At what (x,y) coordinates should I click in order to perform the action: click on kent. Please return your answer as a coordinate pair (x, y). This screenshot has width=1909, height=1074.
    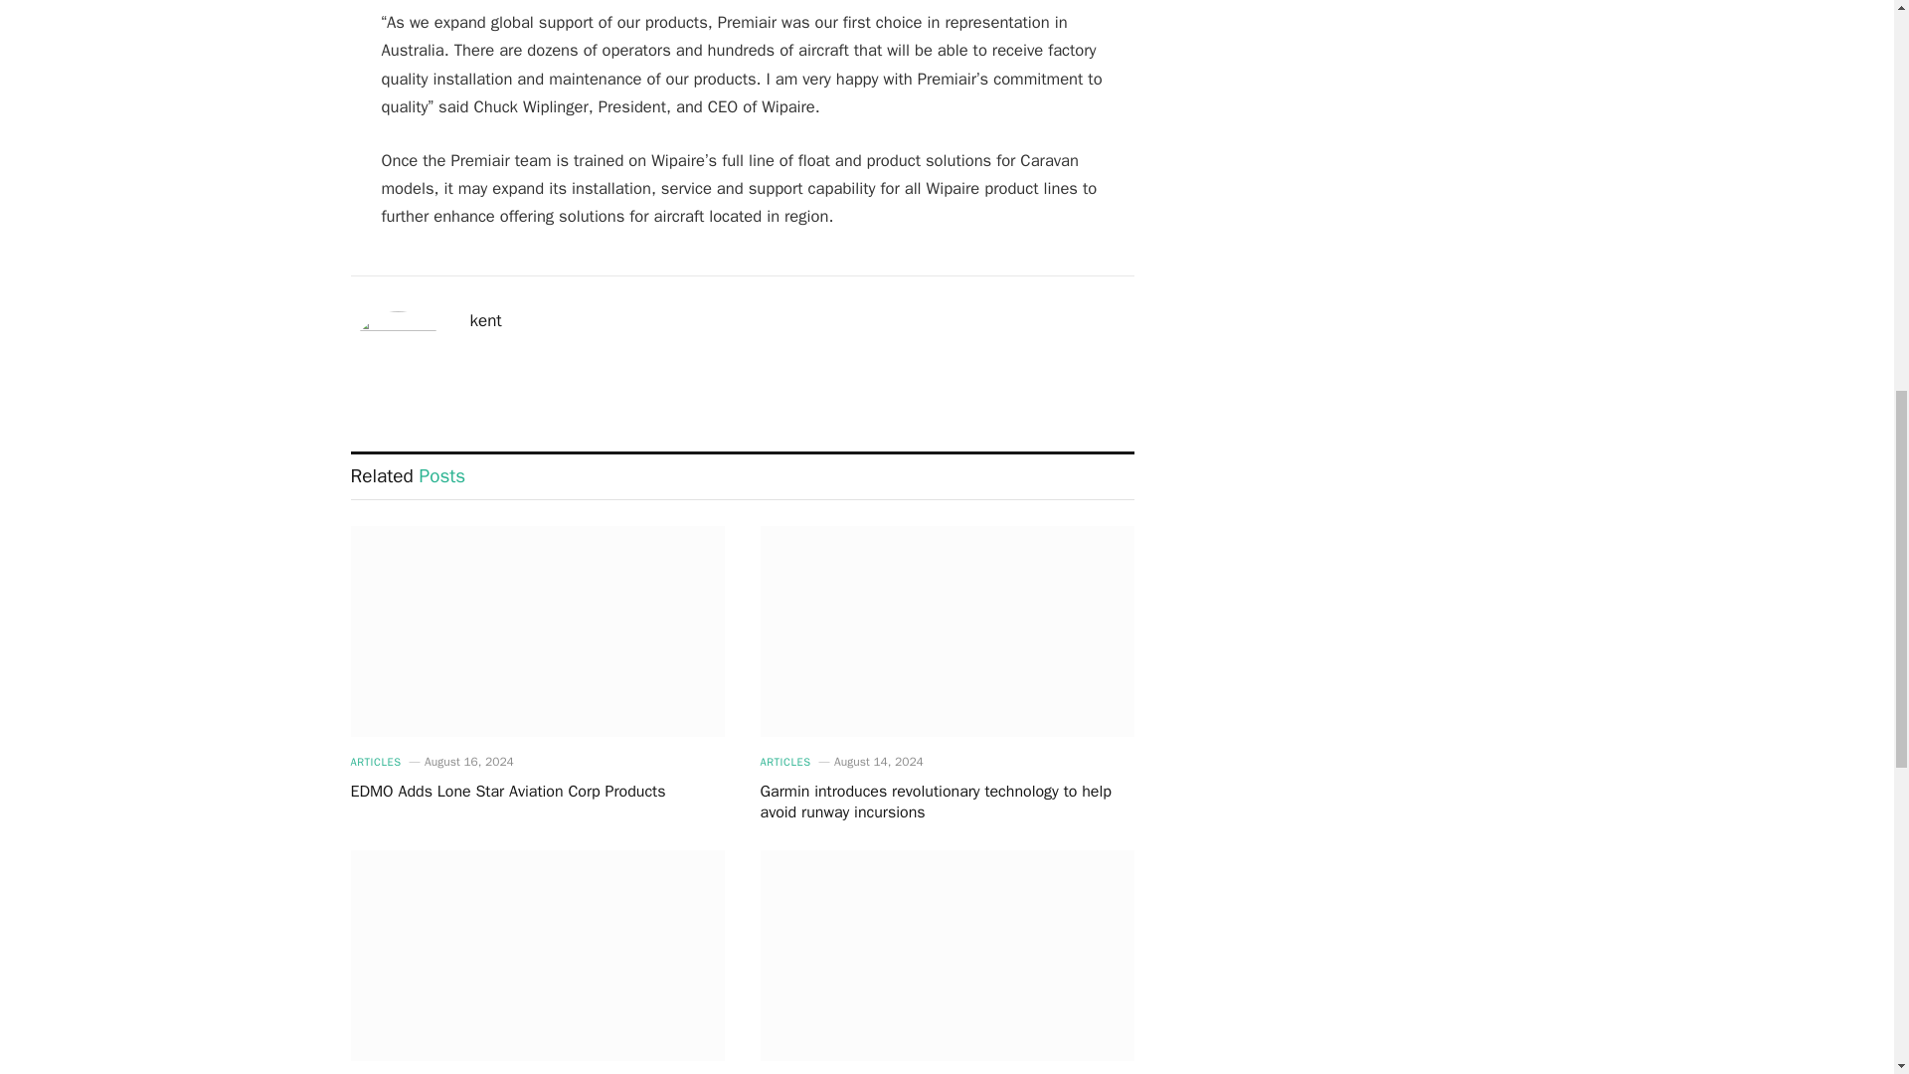
    Looking at the image, I should click on (485, 320).